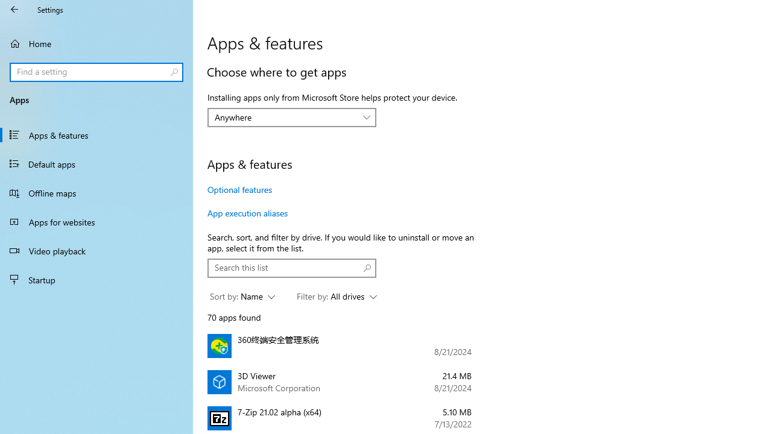 The width and height of the screenshot is (772, 434). Describe the element at coordinates (96, 135) in the screenshot. I see `Apps & features` at that location.